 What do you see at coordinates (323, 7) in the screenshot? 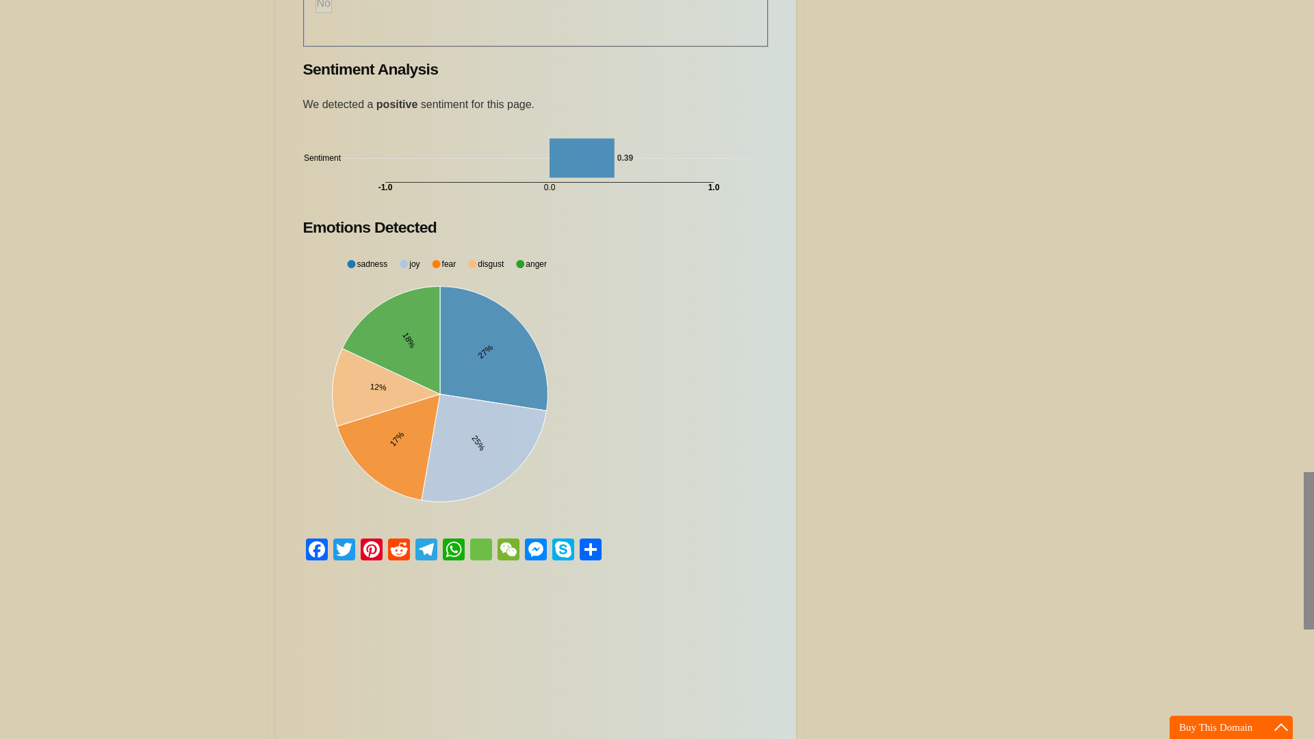
I see `No` at bounding box center [323, 7].